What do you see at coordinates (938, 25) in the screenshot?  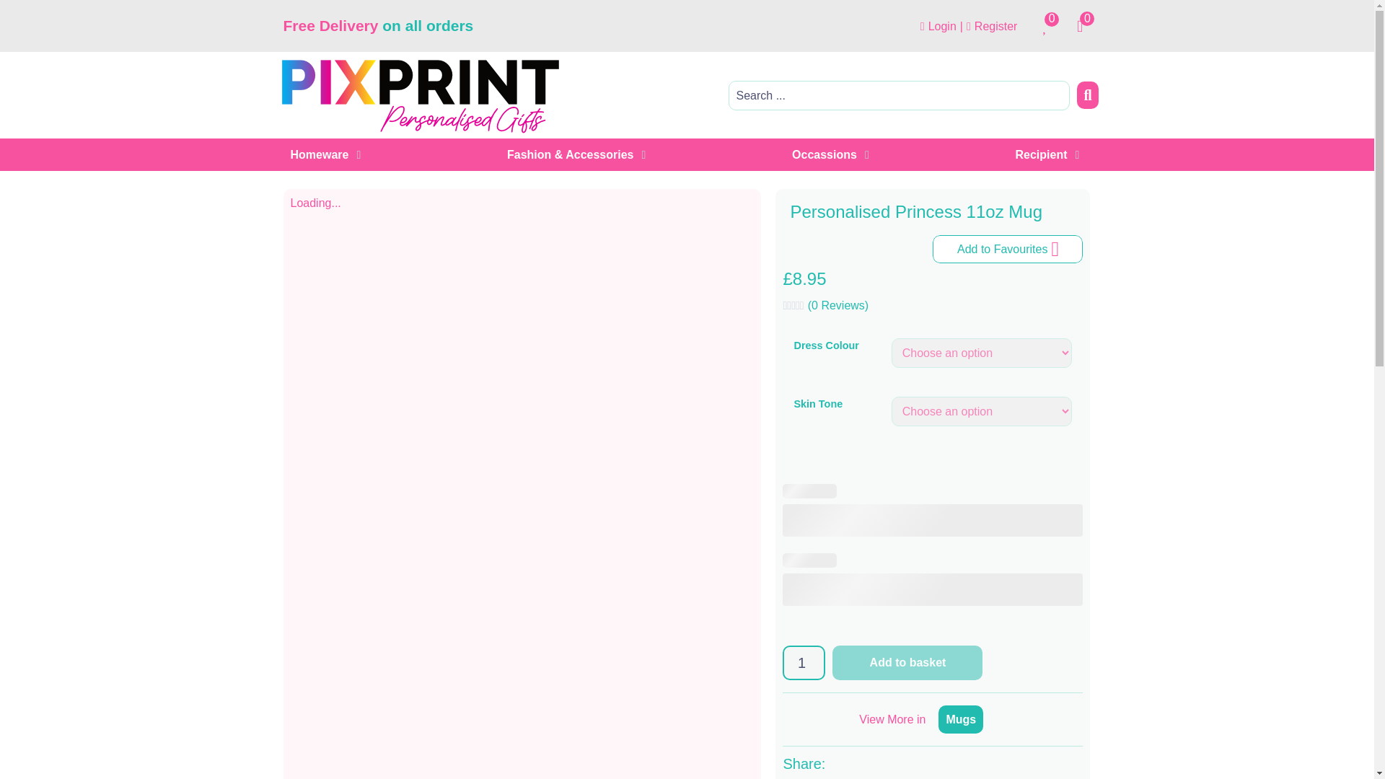 I see `Login` at bounding box center [938, 25].